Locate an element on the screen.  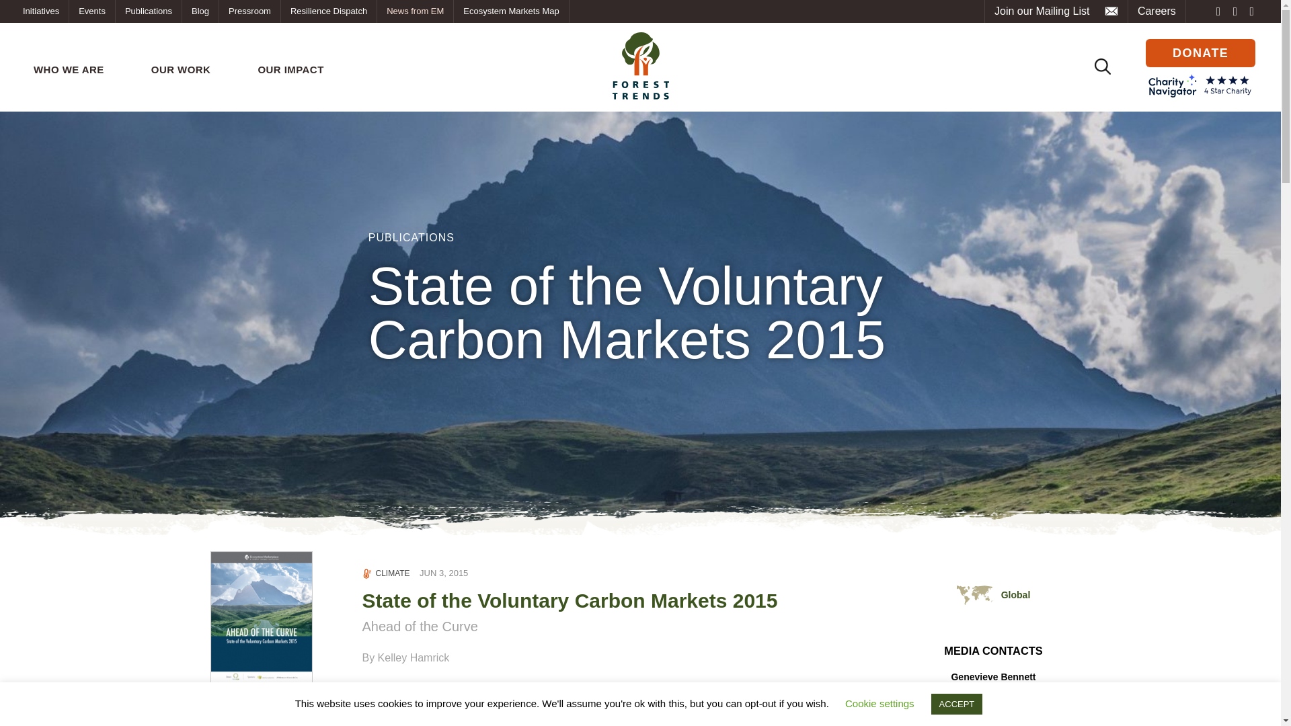
Careers is located at coordinates (1157, 11).